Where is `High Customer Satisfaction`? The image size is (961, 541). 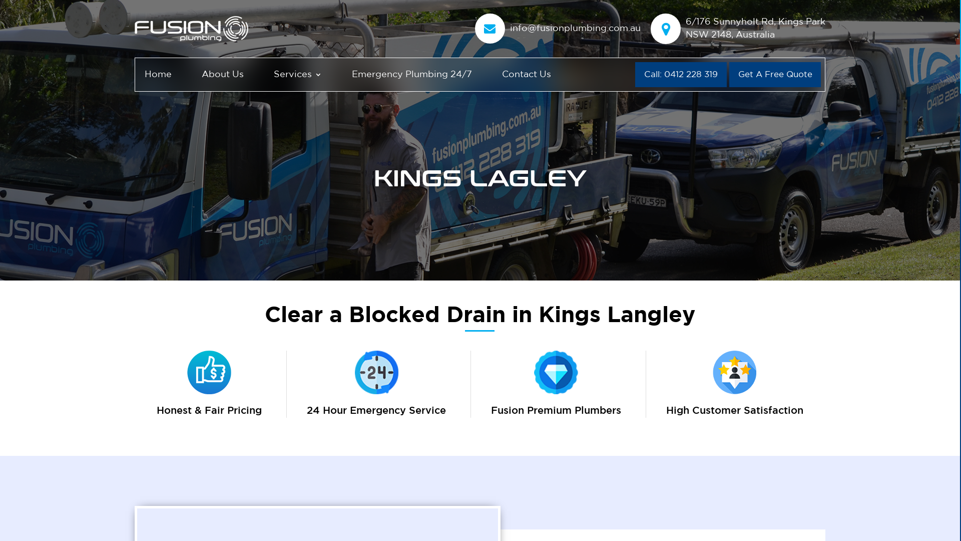 High Customer Satisfaction is located at coordinates (735, 414).